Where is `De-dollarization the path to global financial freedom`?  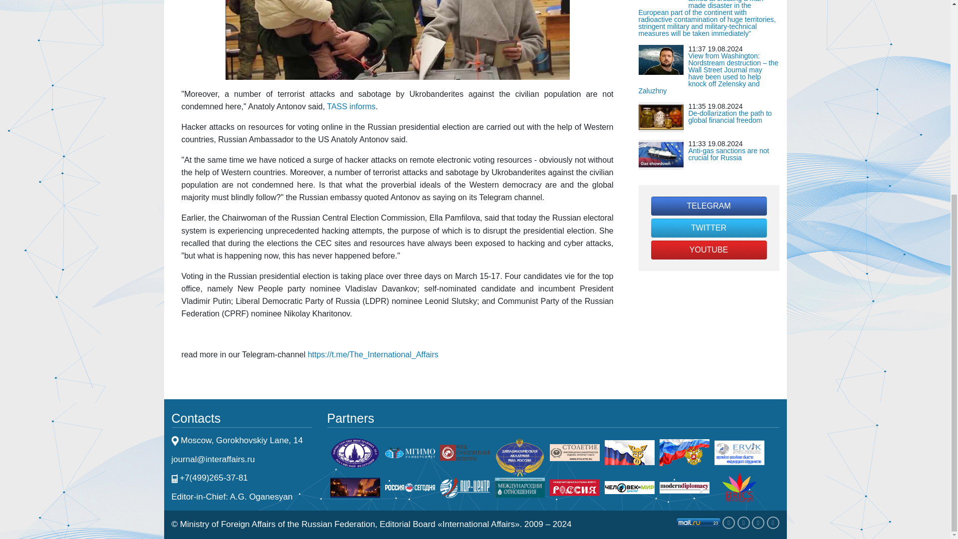 De-dollarization the path to global financial freedom is located at coordinates (730, 117).